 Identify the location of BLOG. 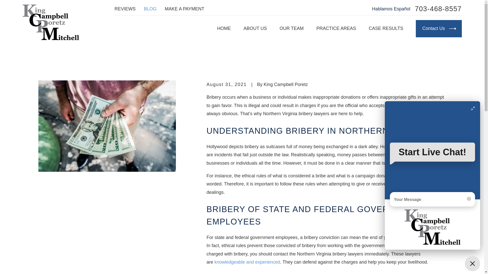
(150, 9).